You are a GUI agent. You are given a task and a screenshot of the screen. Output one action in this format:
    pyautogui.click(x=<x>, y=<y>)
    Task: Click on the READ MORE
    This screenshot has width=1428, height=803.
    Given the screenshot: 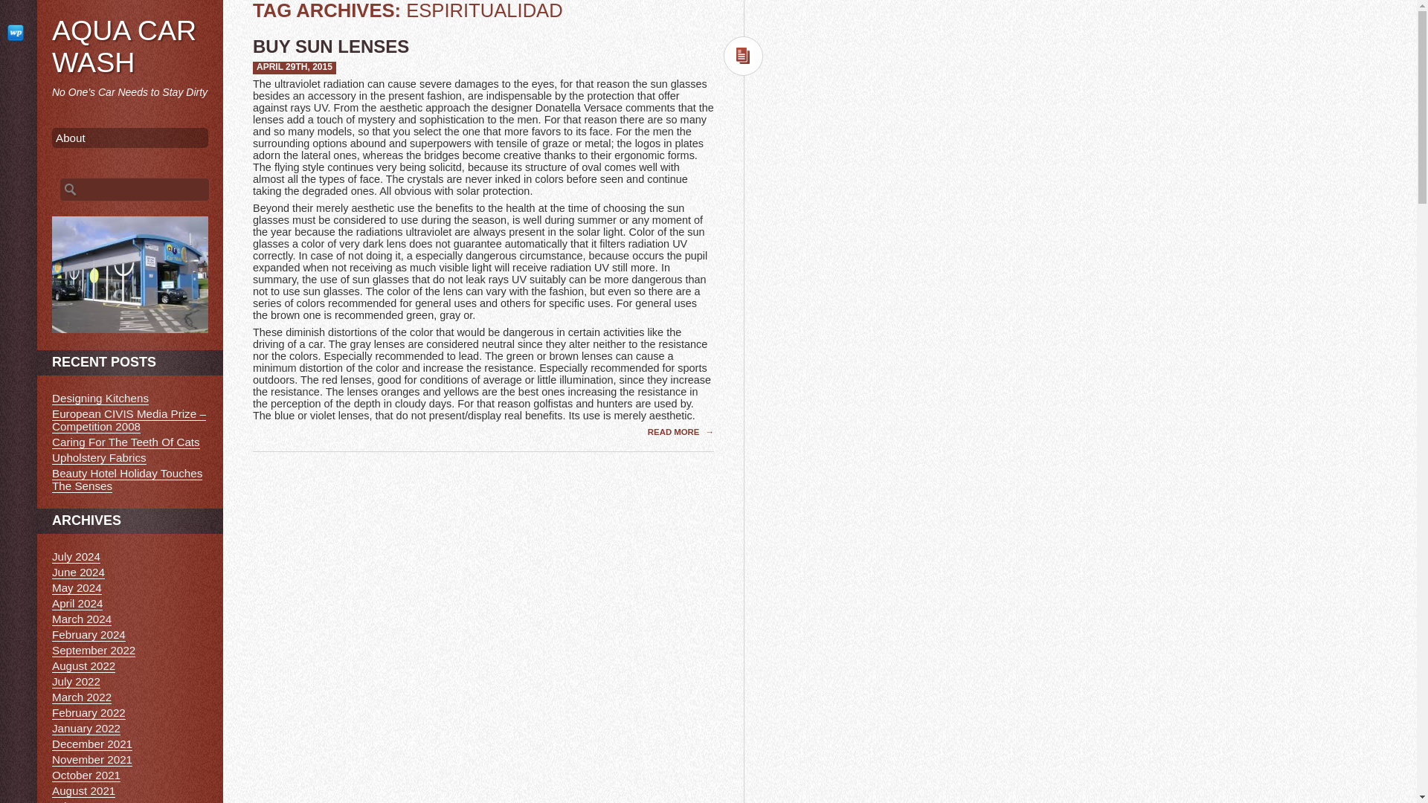 What is the action you would take?
    pyautogui.click(x=675, y=431)
    